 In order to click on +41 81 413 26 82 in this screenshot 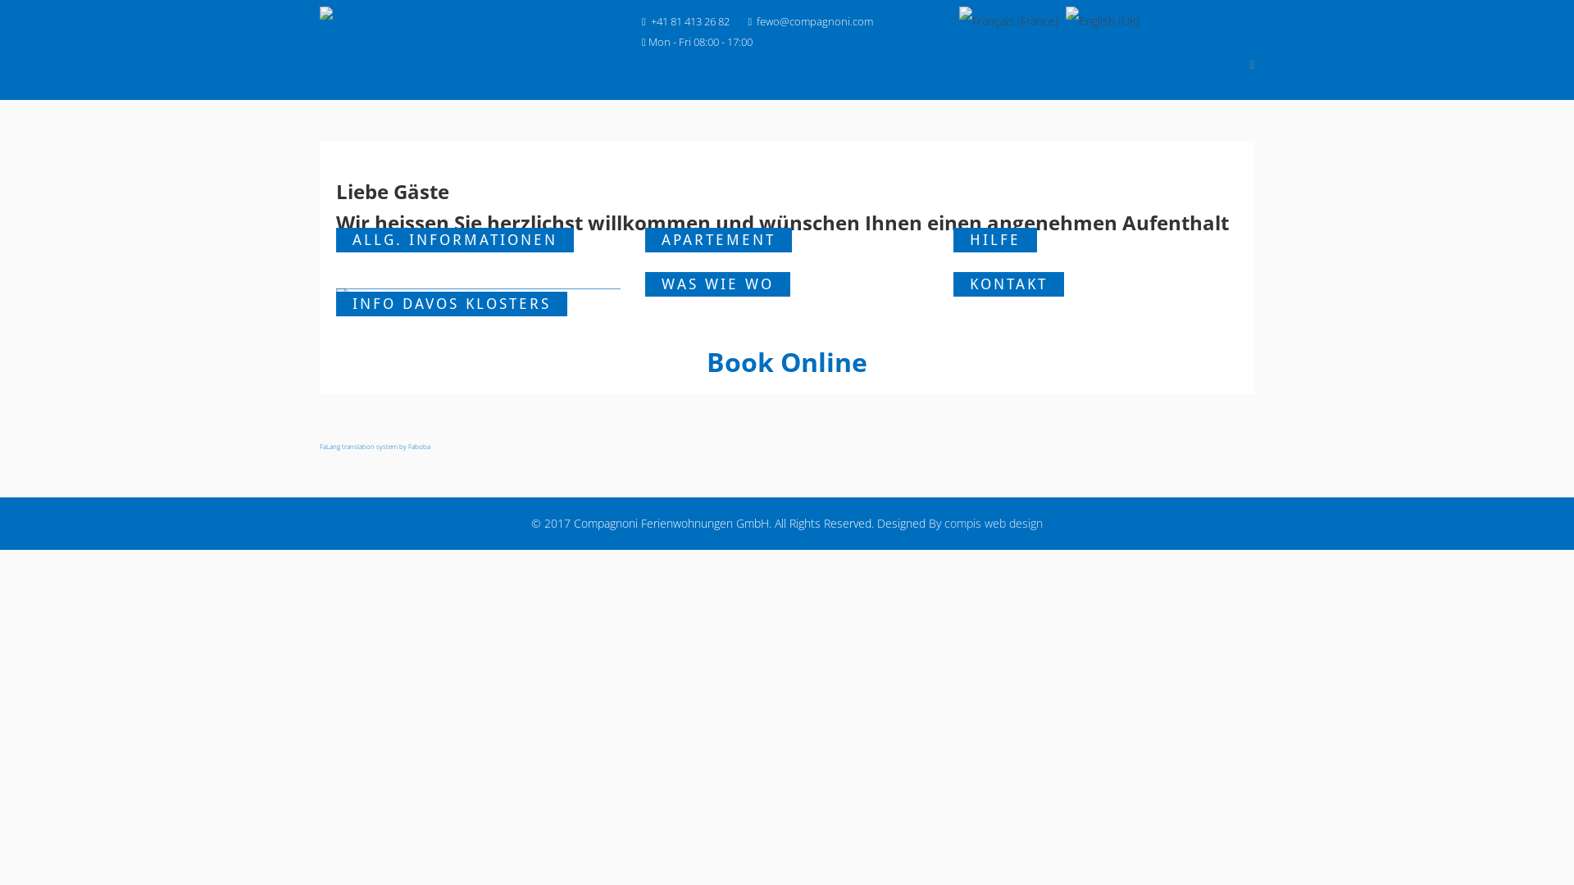, I will do `click(690, 21)`.